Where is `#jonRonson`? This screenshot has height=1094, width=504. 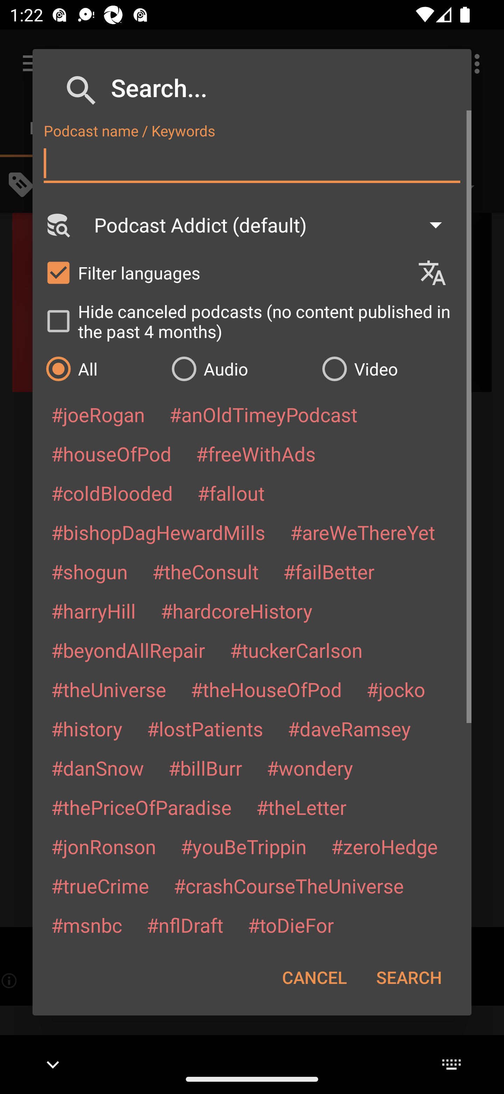 #jonRonson is located at coordinates (104, 846).